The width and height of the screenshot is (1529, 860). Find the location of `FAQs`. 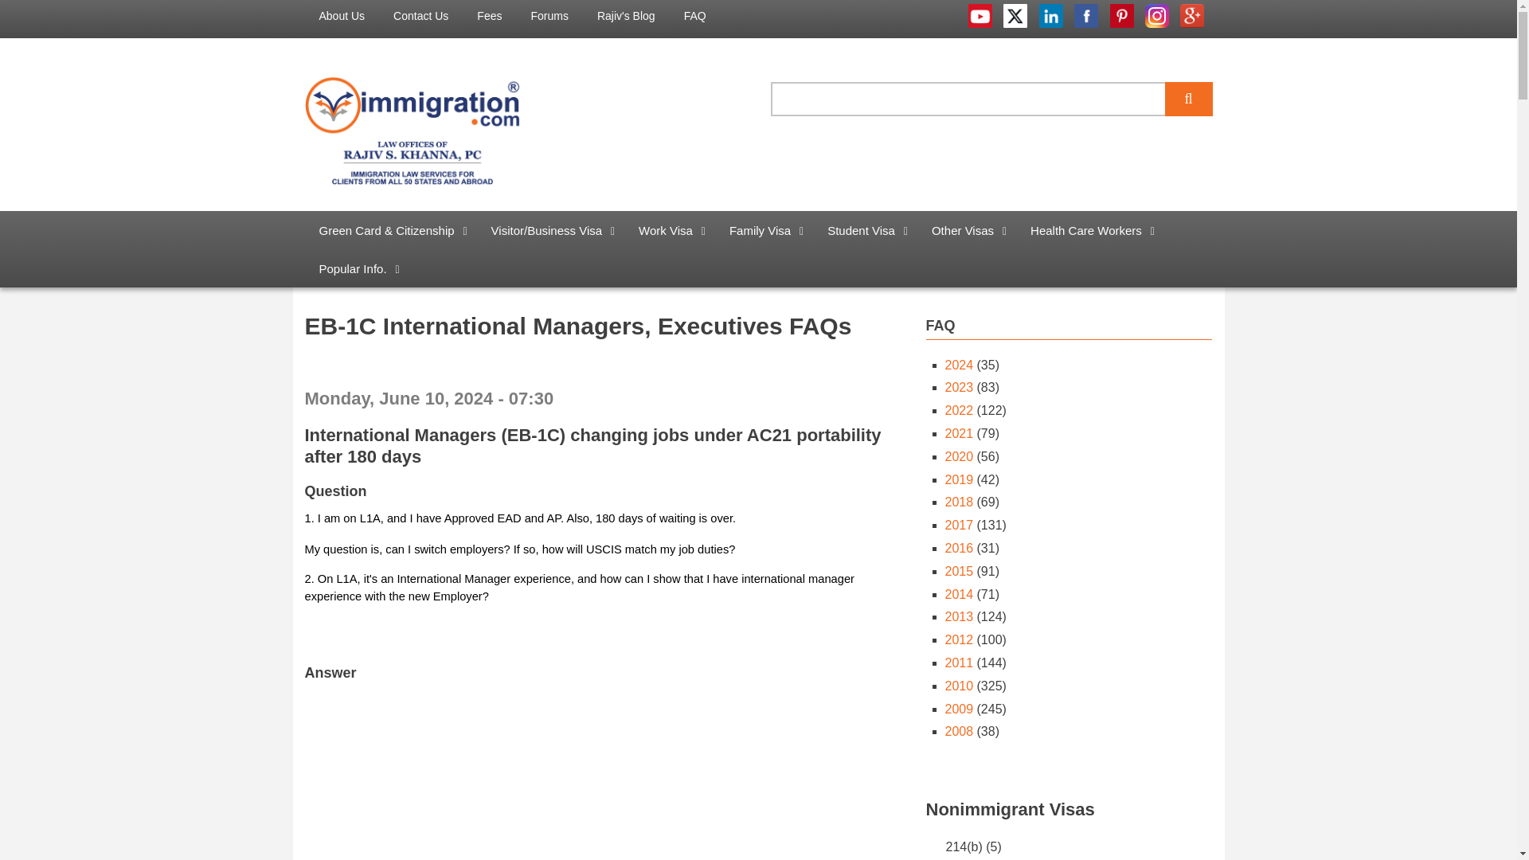

FAQs is located at coordinates (694, 16).